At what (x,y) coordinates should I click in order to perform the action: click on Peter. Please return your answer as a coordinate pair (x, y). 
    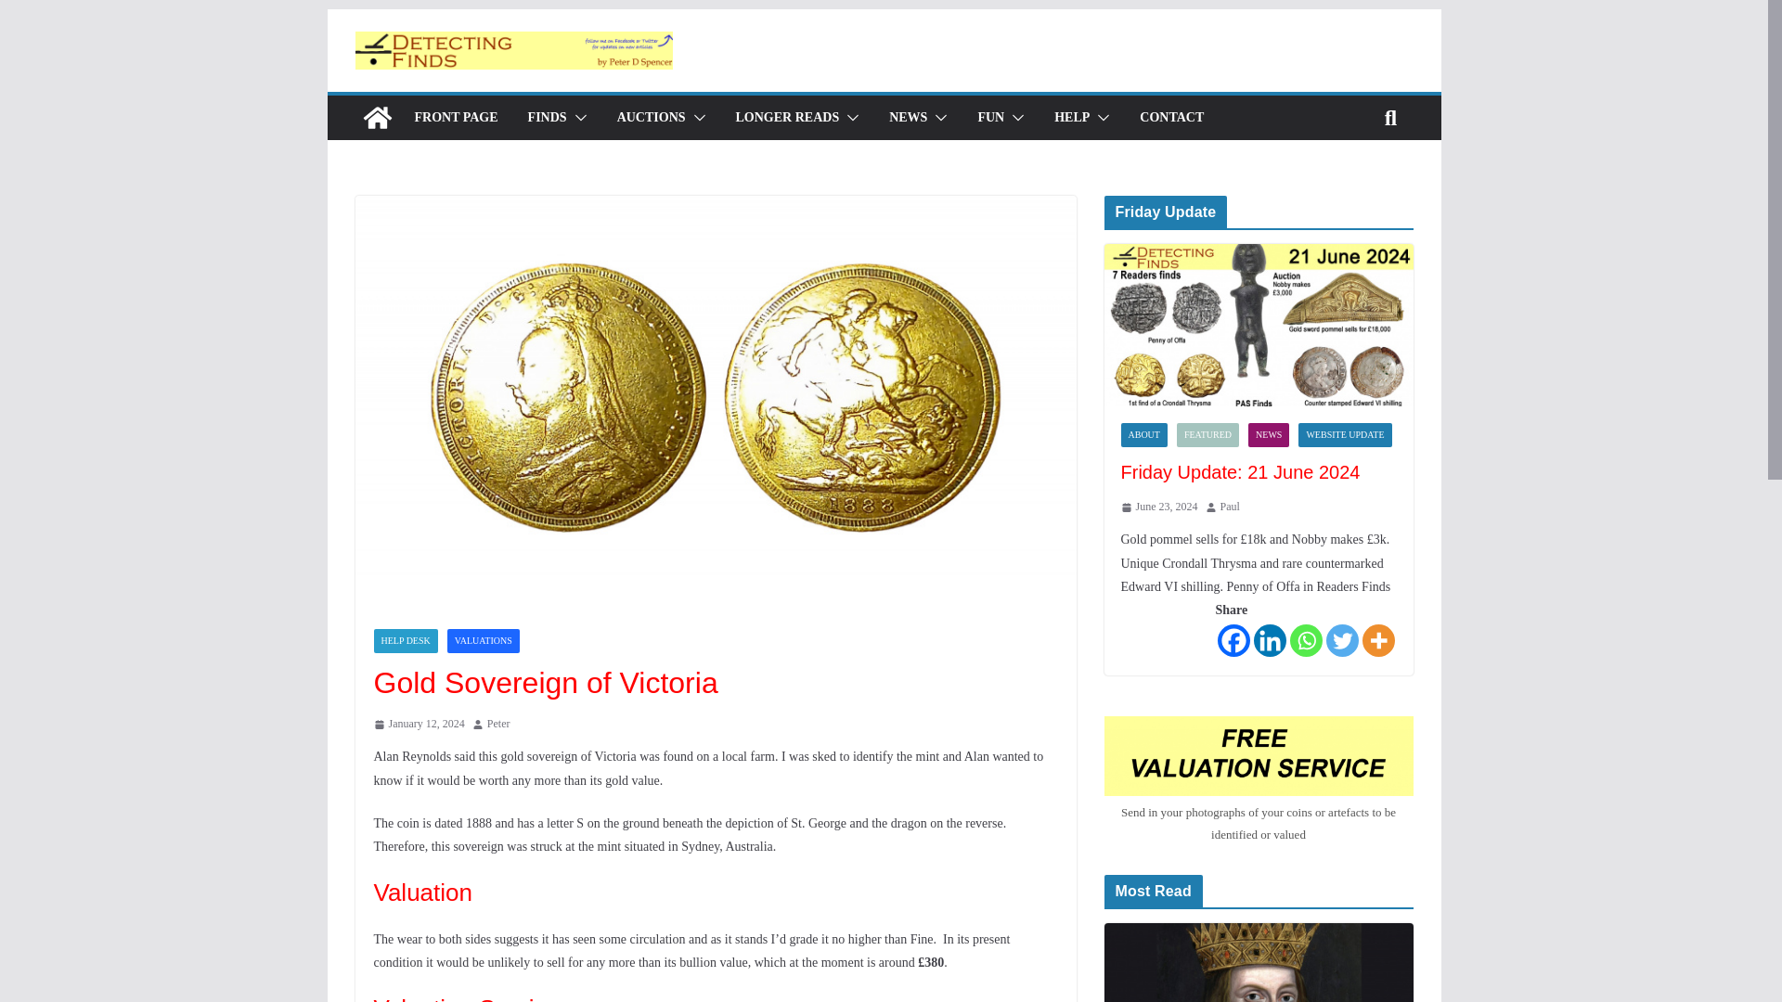
    Looking at the image, I should click on (497, 724).